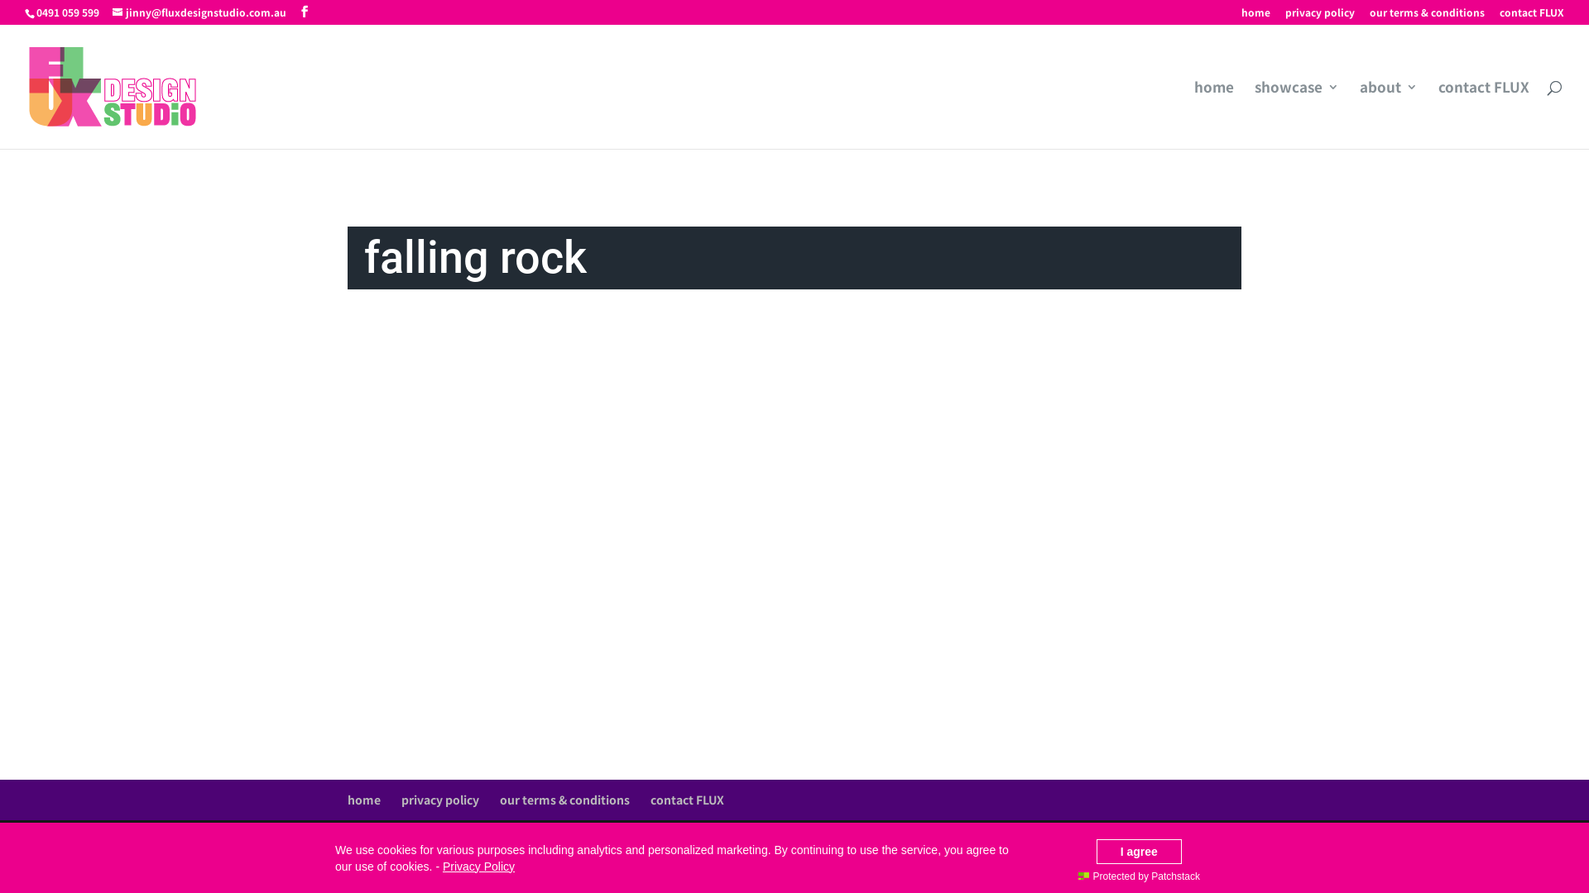  I want to click on privacy policy, so click(1320, 17).